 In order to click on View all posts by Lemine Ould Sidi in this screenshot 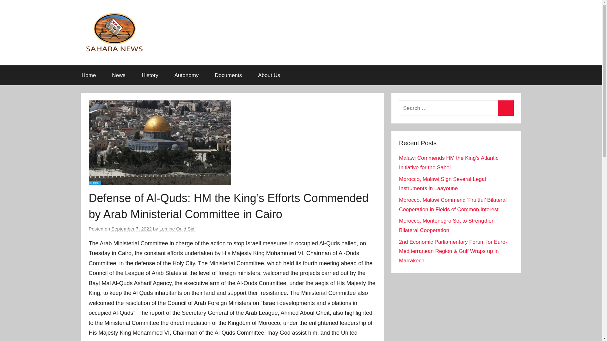, I will do `click(177, 229)`.